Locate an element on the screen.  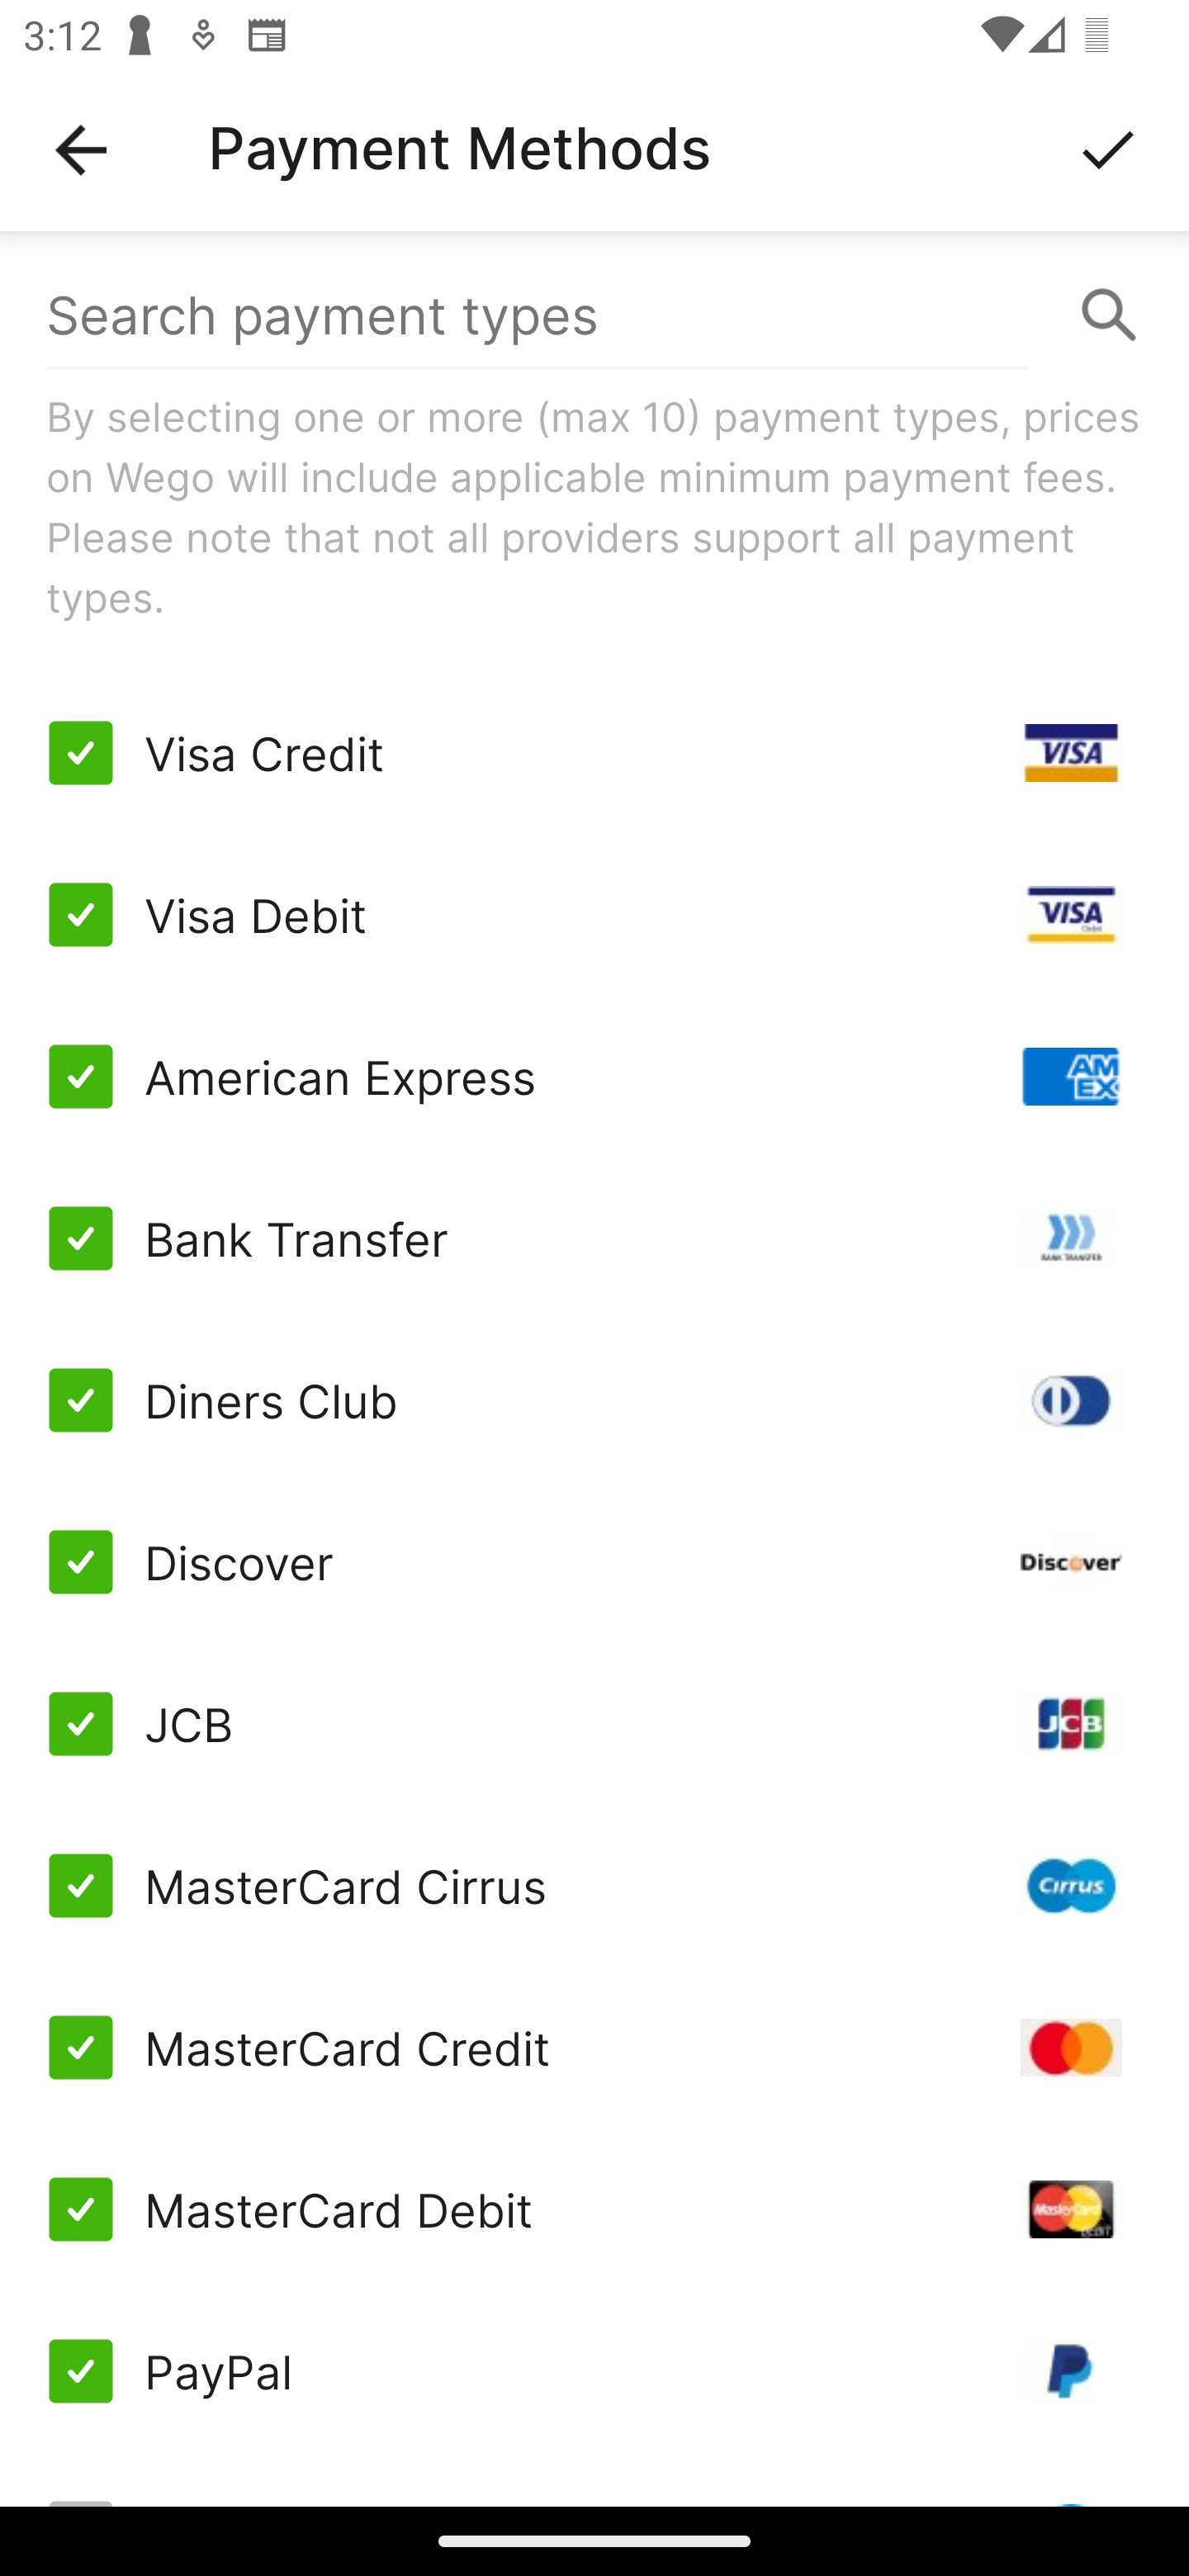
American Express is located at coordinates (594, 1077).